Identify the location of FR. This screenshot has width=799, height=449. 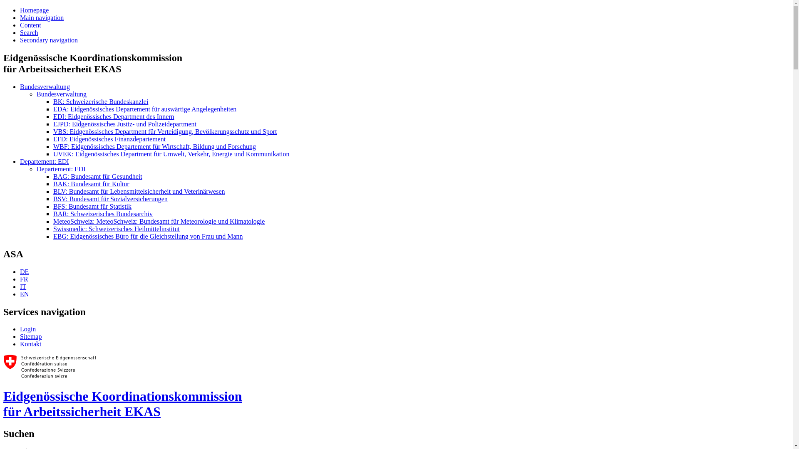
(24, 279).